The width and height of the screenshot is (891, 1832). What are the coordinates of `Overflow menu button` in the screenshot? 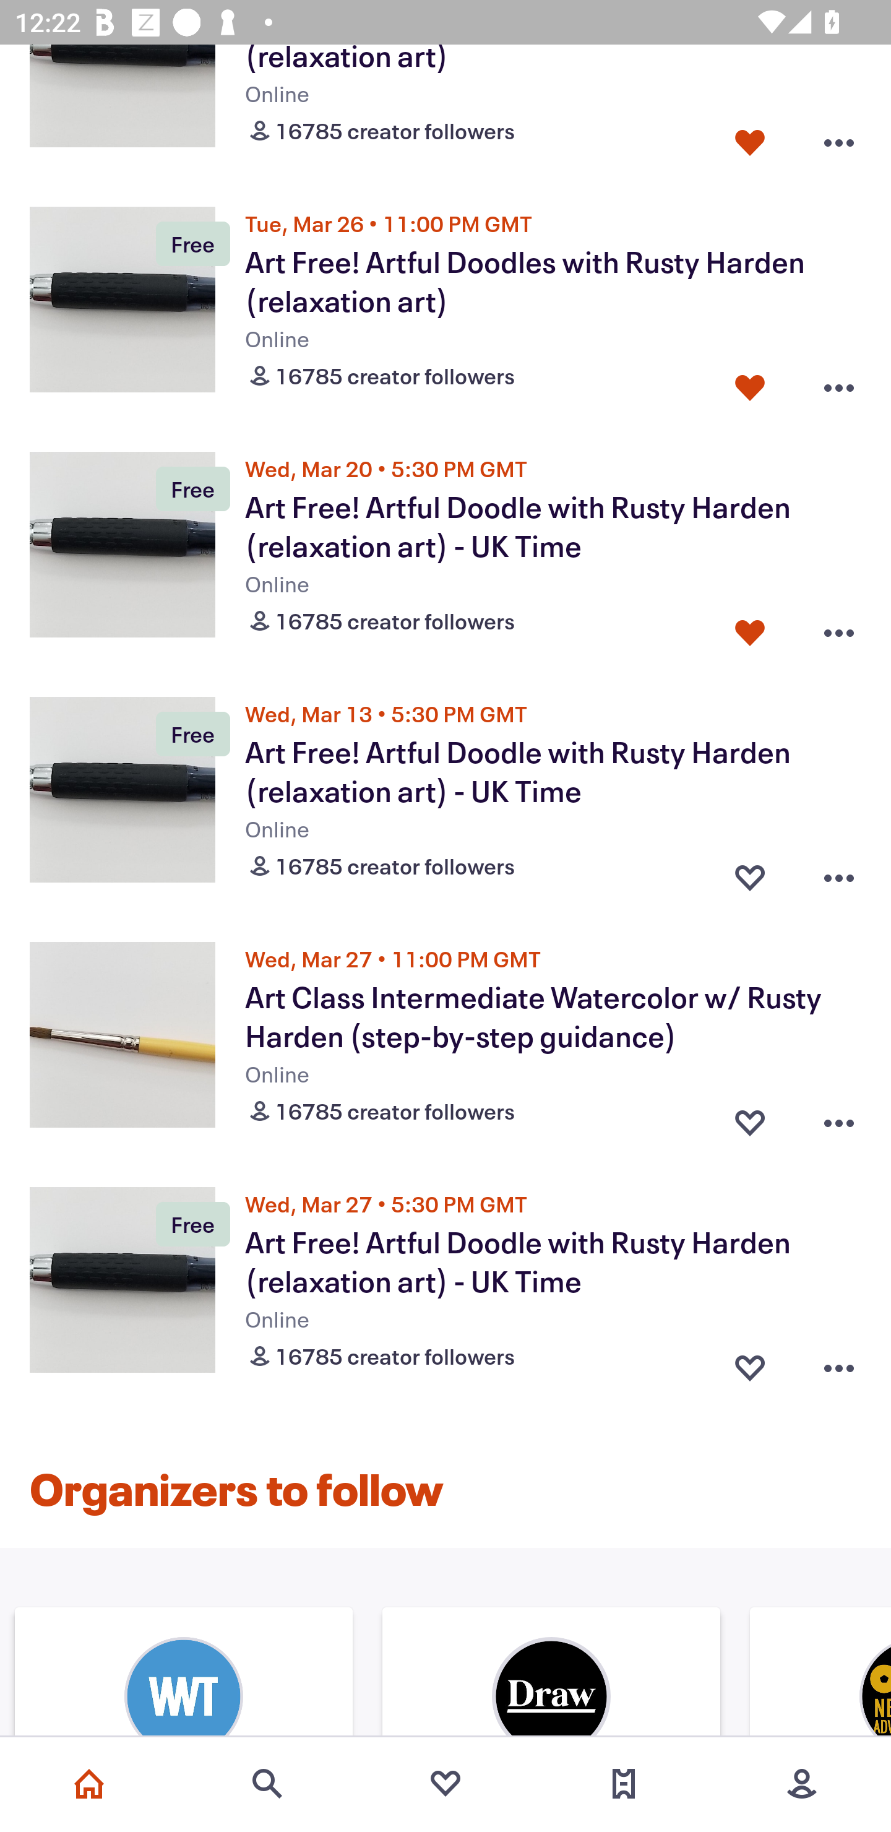 It's located at (839, 138).